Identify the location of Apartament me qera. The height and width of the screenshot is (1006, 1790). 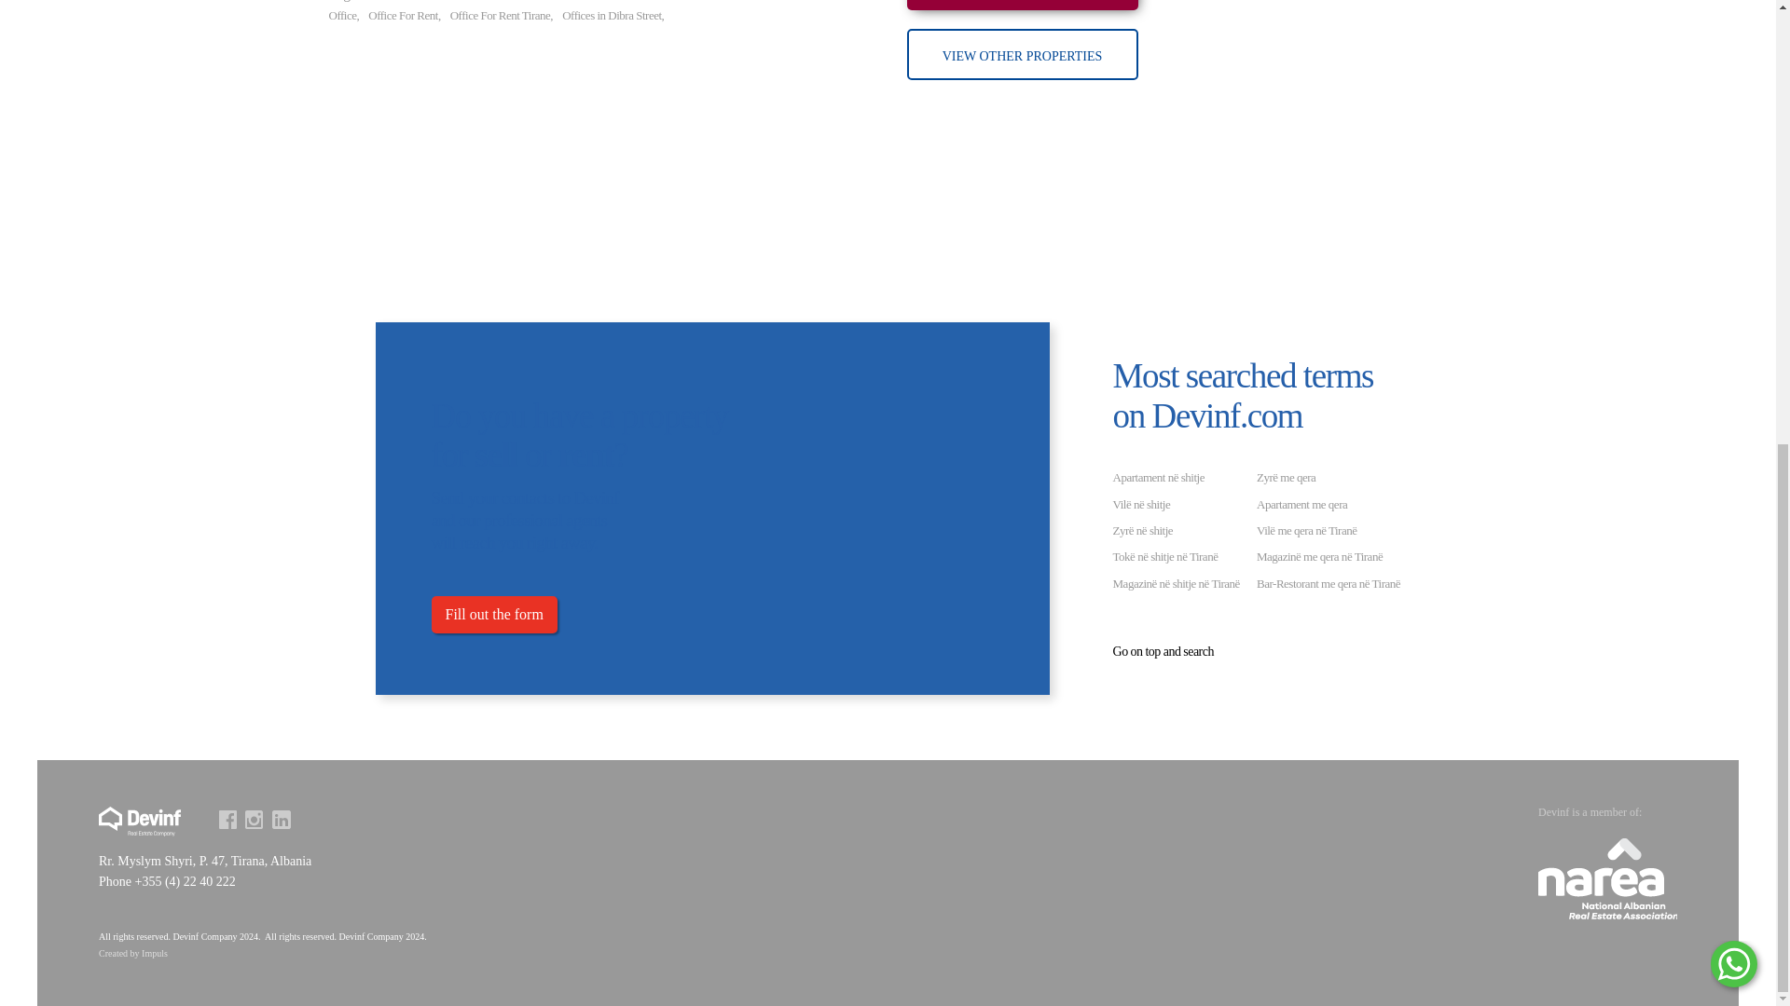
(1301, 503).